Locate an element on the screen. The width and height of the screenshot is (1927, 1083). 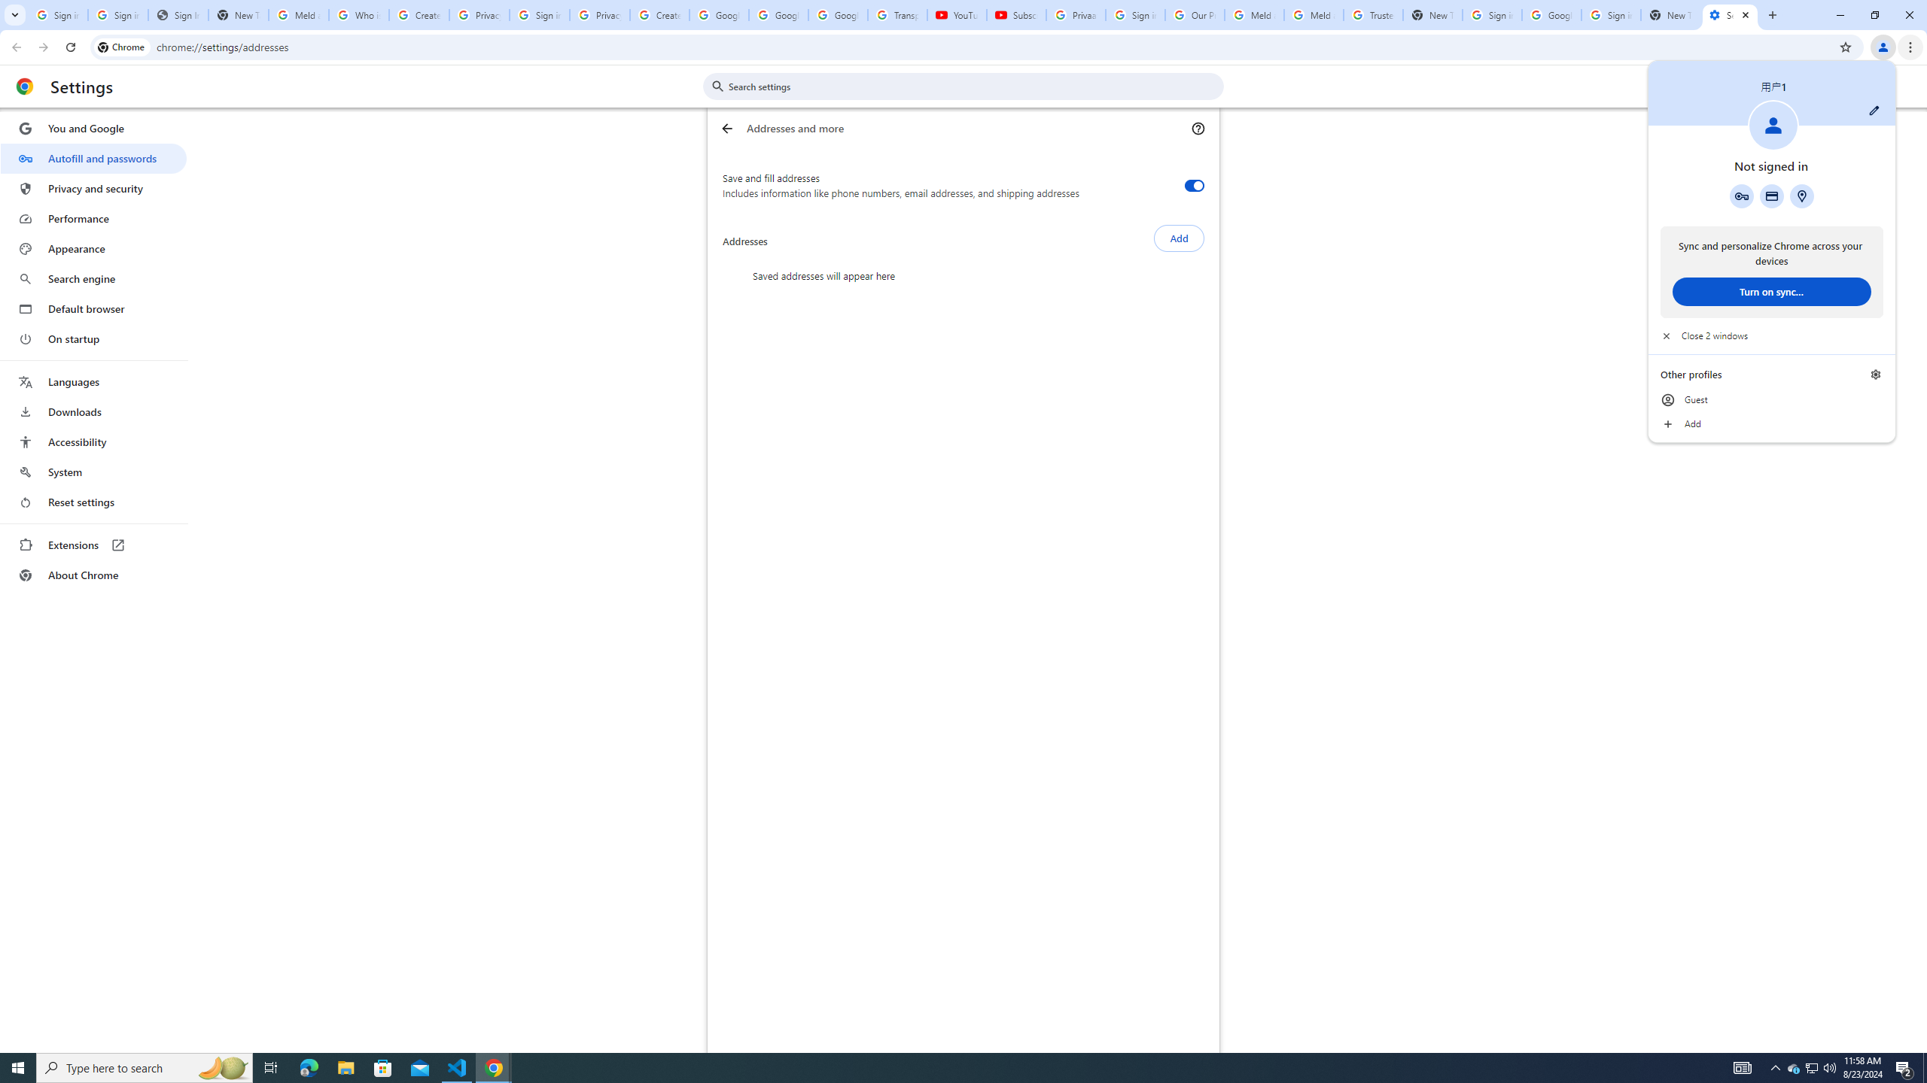
Search settings is located at coordinates (974, 86).